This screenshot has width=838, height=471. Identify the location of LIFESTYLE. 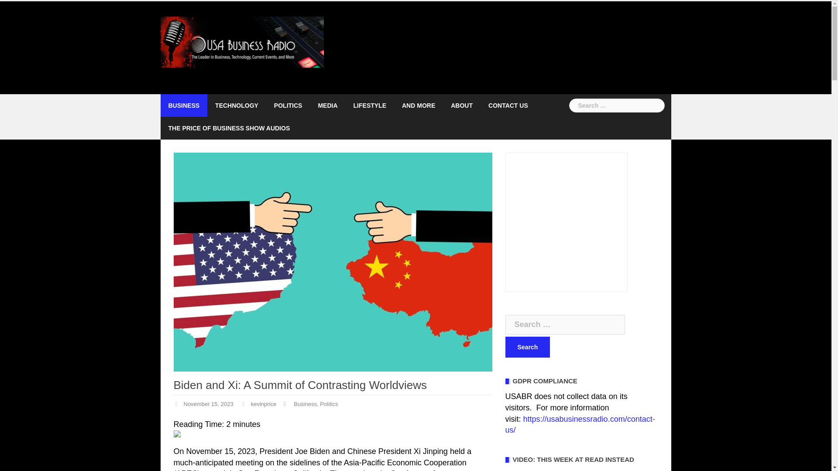
(370, 106).